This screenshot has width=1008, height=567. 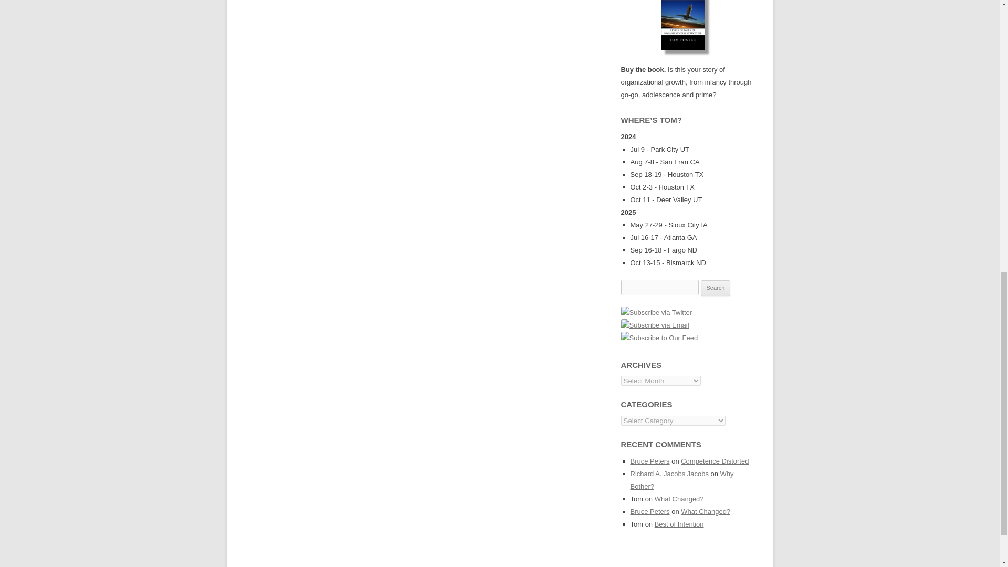 I want to click on What Changed?, so click(x=679, y=499).